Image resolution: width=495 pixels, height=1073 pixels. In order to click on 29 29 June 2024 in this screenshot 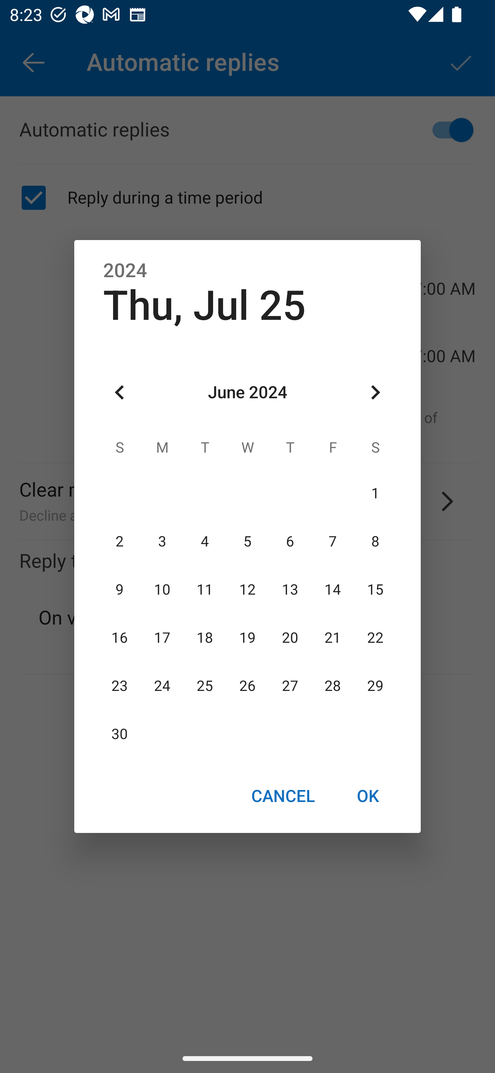, I will do `click(375, 686)`.